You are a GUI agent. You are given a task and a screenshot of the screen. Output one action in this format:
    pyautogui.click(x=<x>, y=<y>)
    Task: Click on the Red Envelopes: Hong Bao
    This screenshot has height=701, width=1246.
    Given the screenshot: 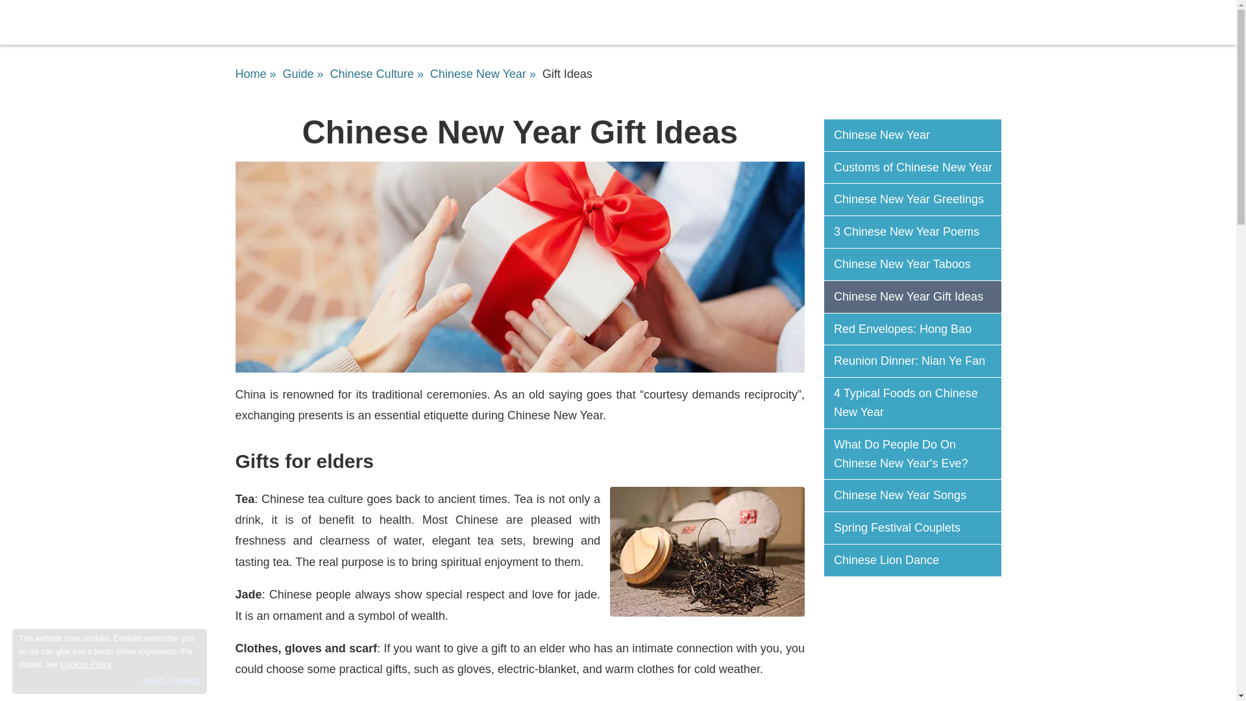 What is the action you would take?
    pyautogui.click(x=918, y=328)
    